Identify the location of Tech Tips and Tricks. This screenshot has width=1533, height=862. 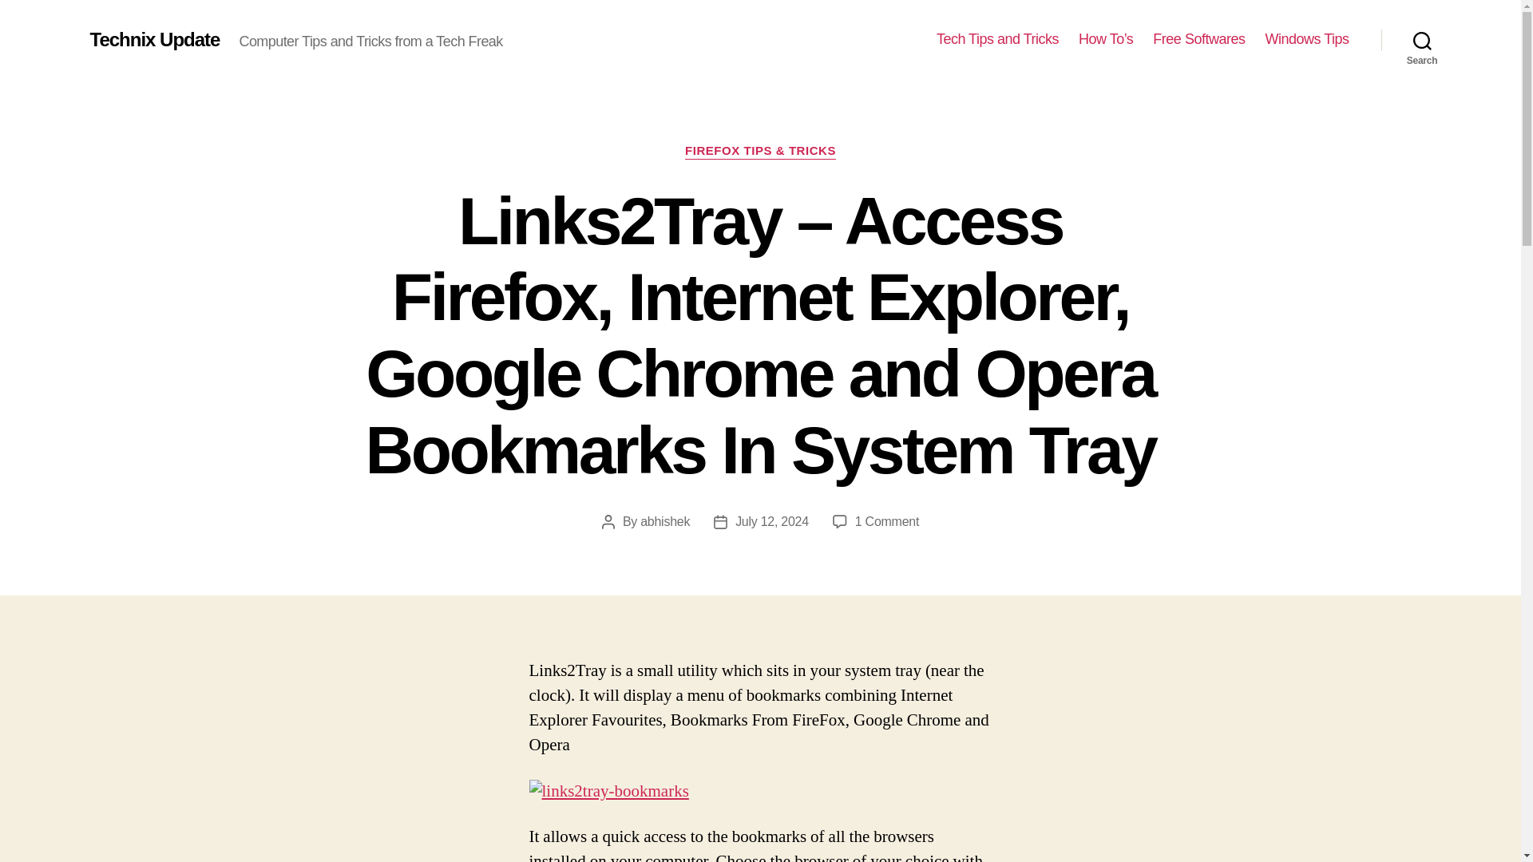
(998, 39).